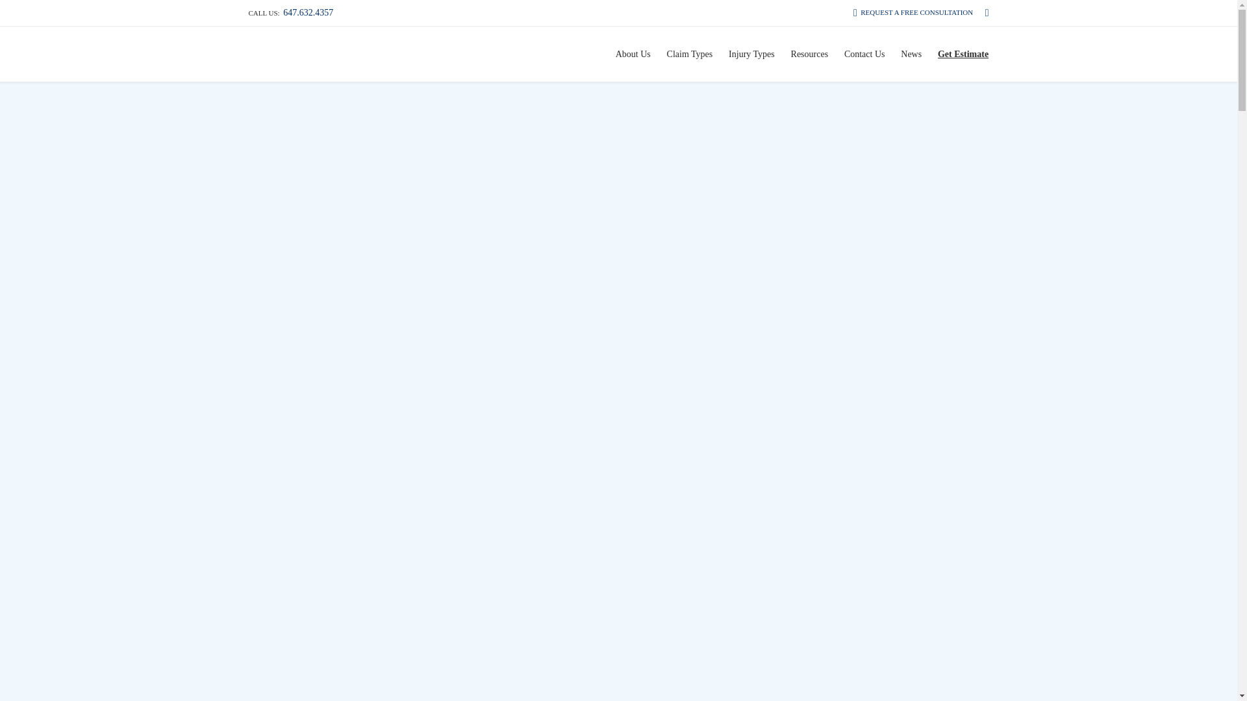 The image size is (1247, 701). I want to click on Claim Types, so click(689, 54).